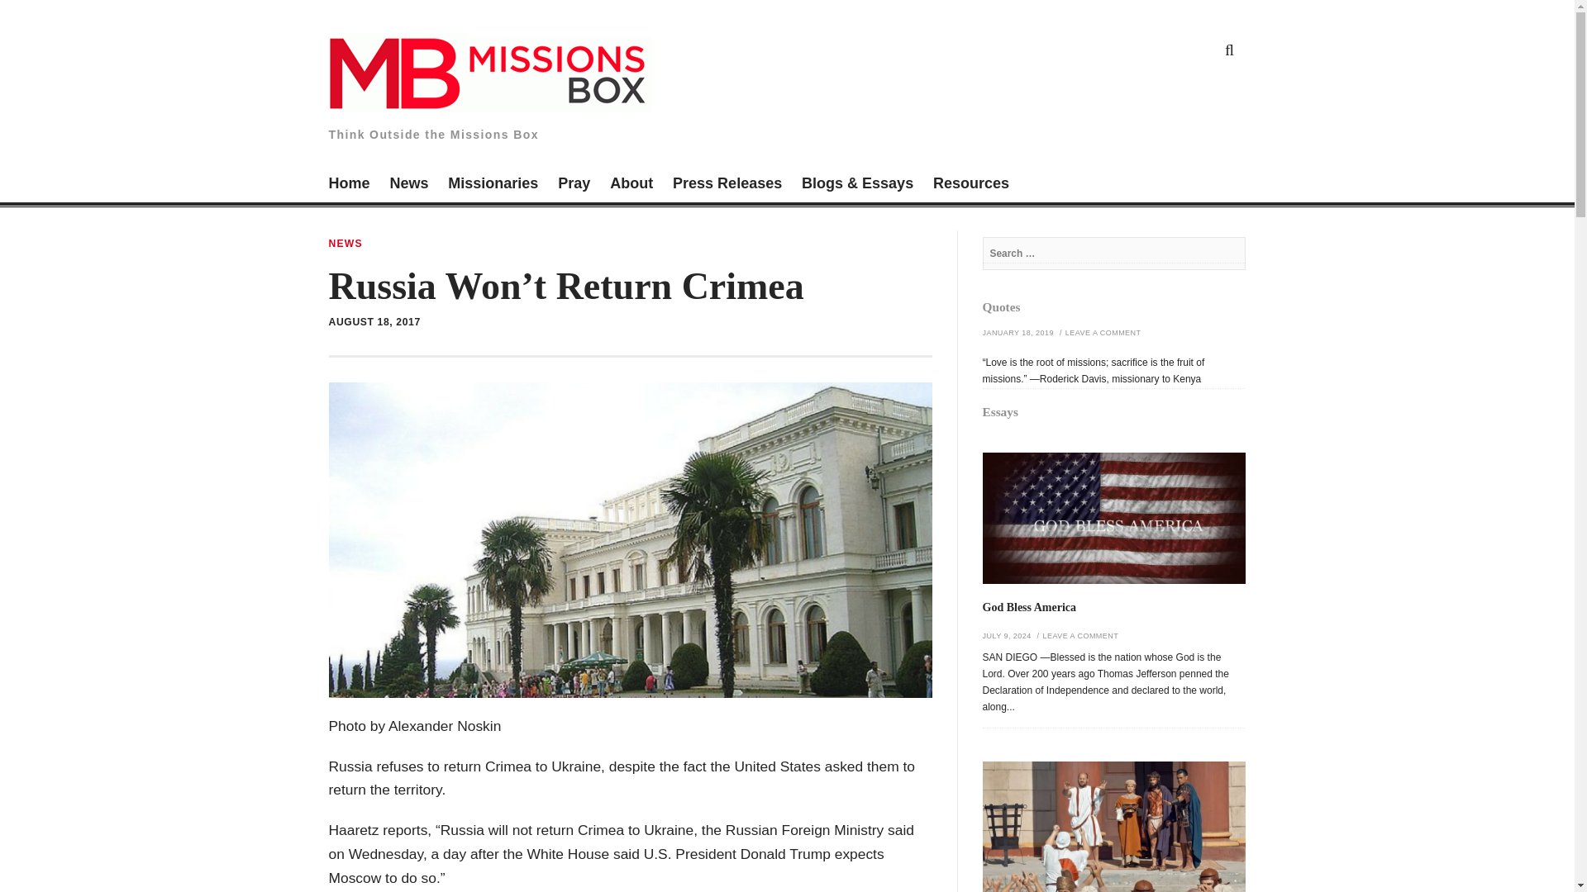 The width and height of the screenshot is (1587, 892). What do you see at coordinates (493, 185) in the screenshot?
I see `Missionaries` at bounding box center [493, 185].